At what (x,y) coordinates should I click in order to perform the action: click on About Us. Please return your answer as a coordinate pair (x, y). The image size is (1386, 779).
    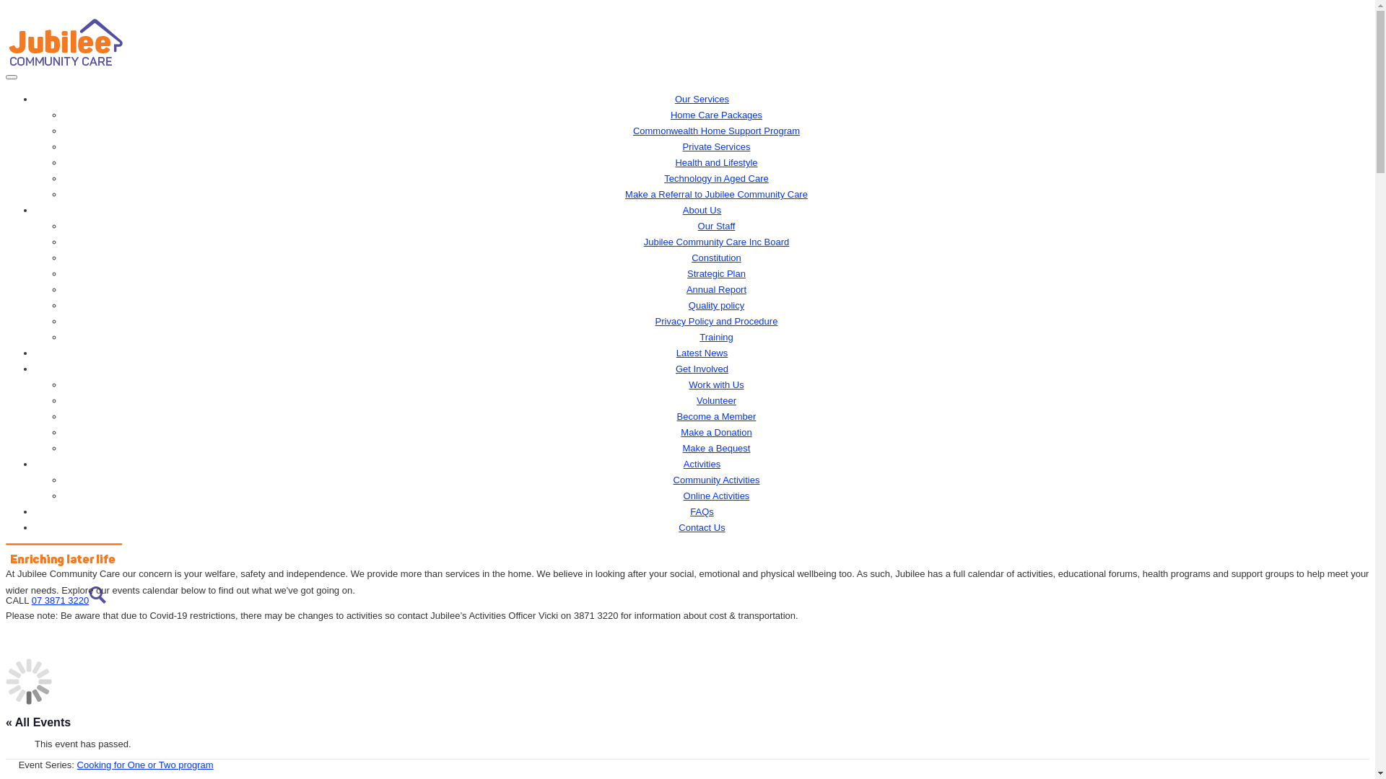
    Looking at the image, I should click on (702, 211).